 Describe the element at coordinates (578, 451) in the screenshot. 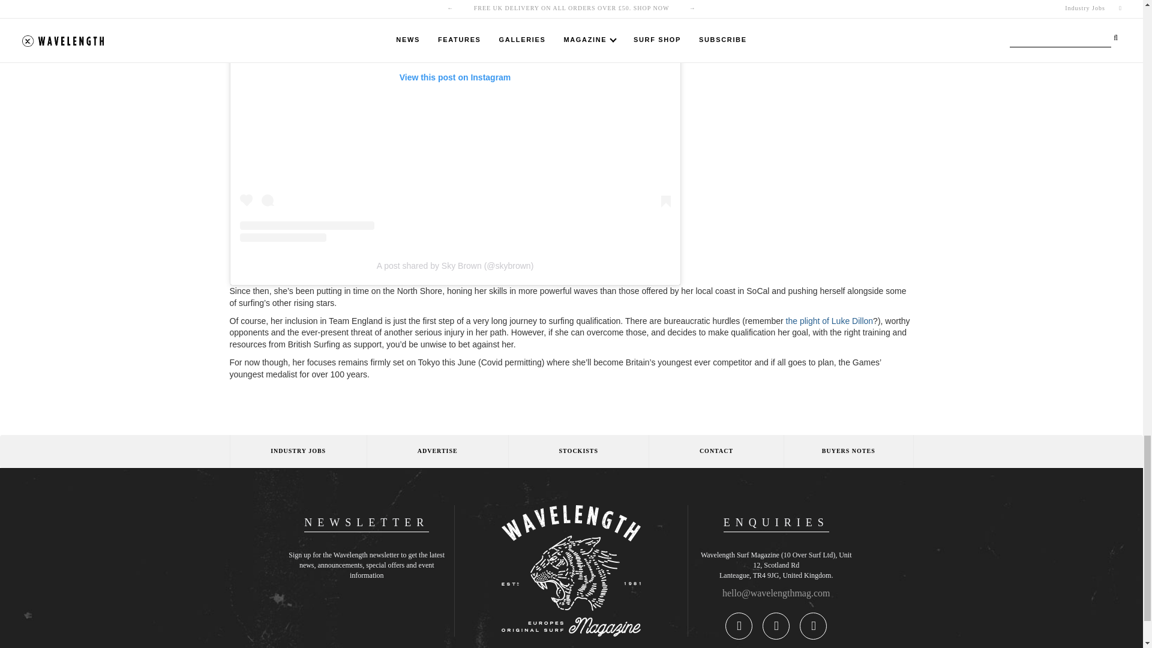

I see `Stockists` at that location.